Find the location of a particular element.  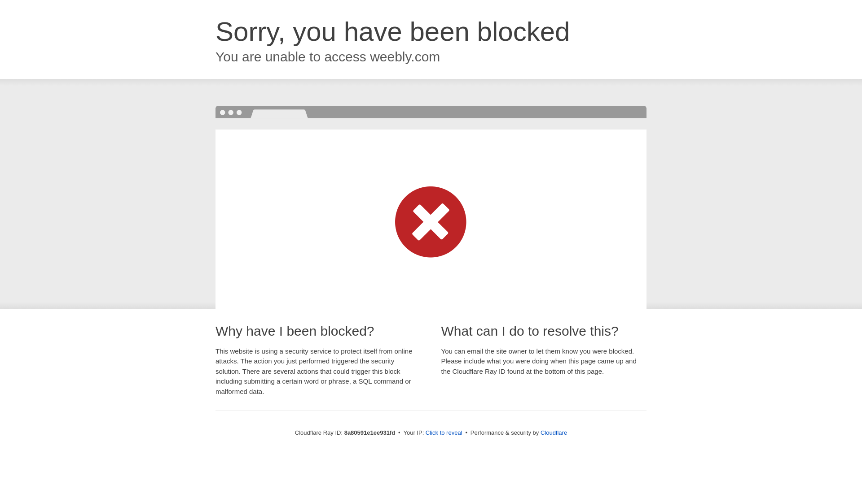

Cloudflare is located at coordinates (554, 432).